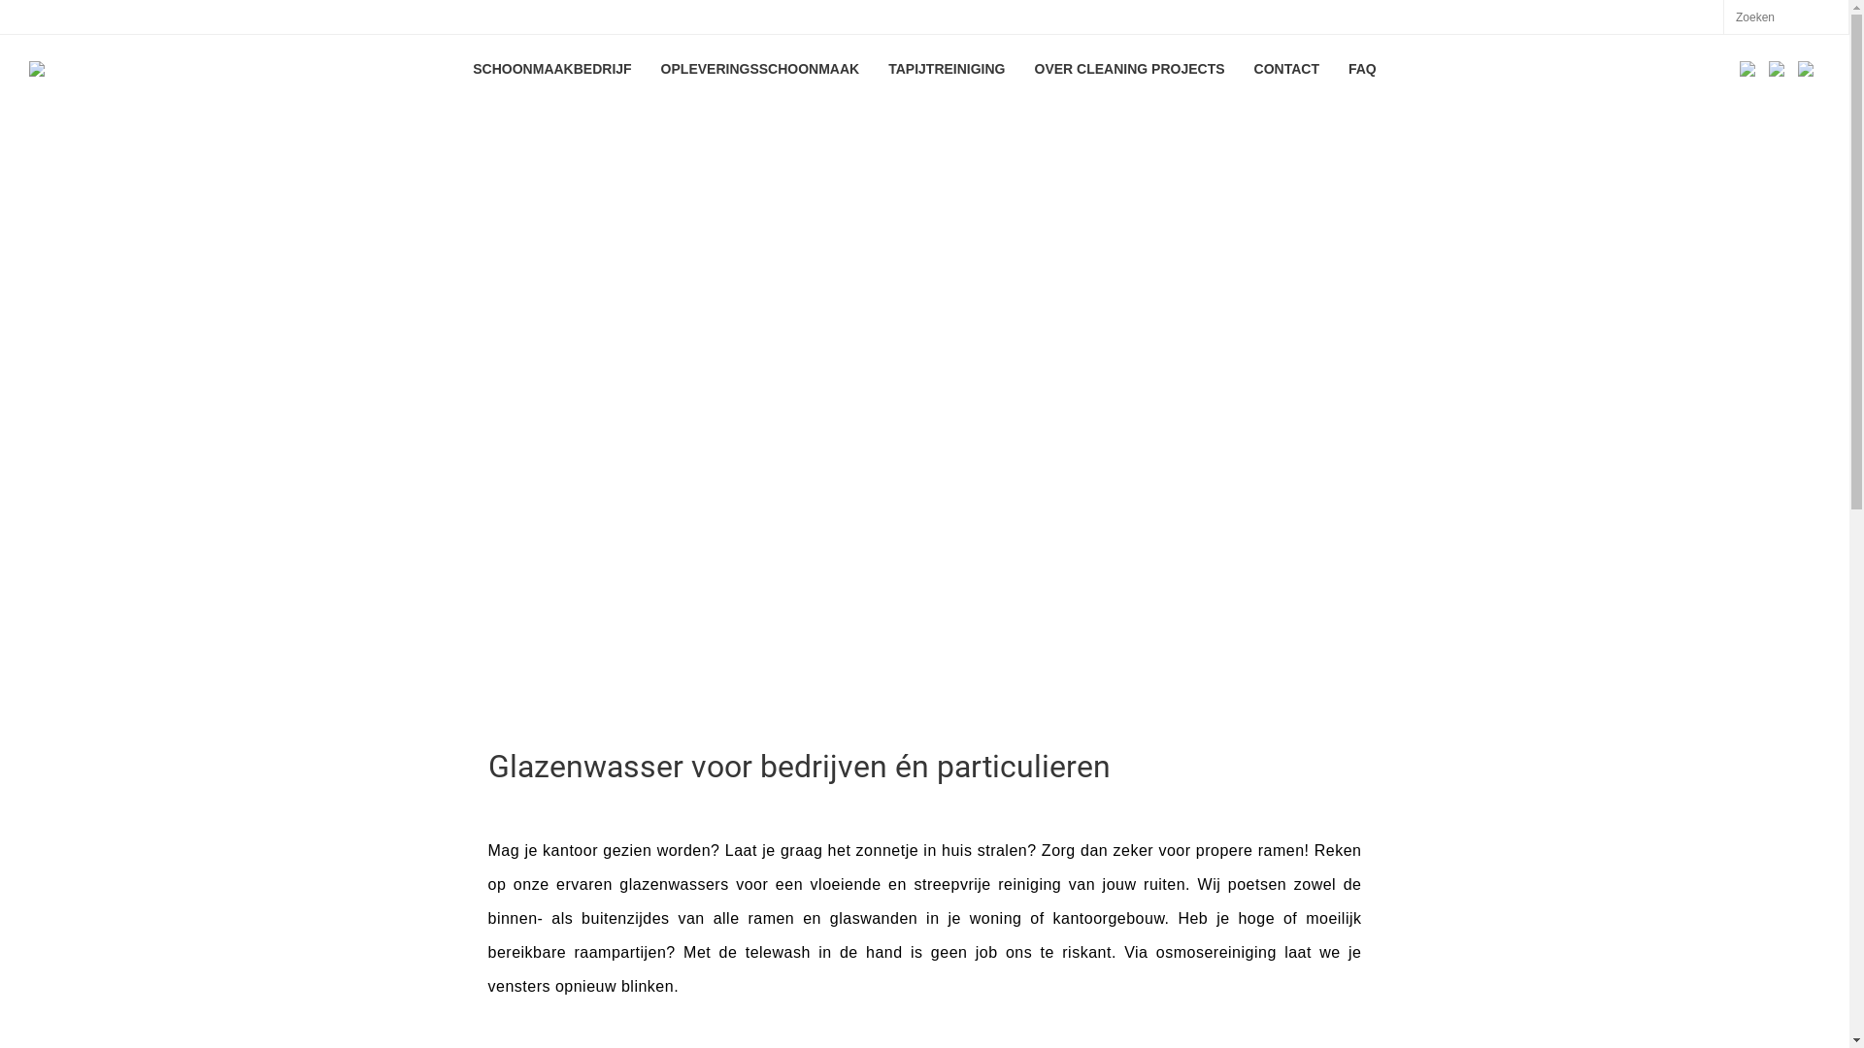 The image size is (1864, 1048). What do you see at coordinates (551, 69) in the screenshot?
I see `SCHOONMAAKBEDRIJF` at bounding box center [551, 69].